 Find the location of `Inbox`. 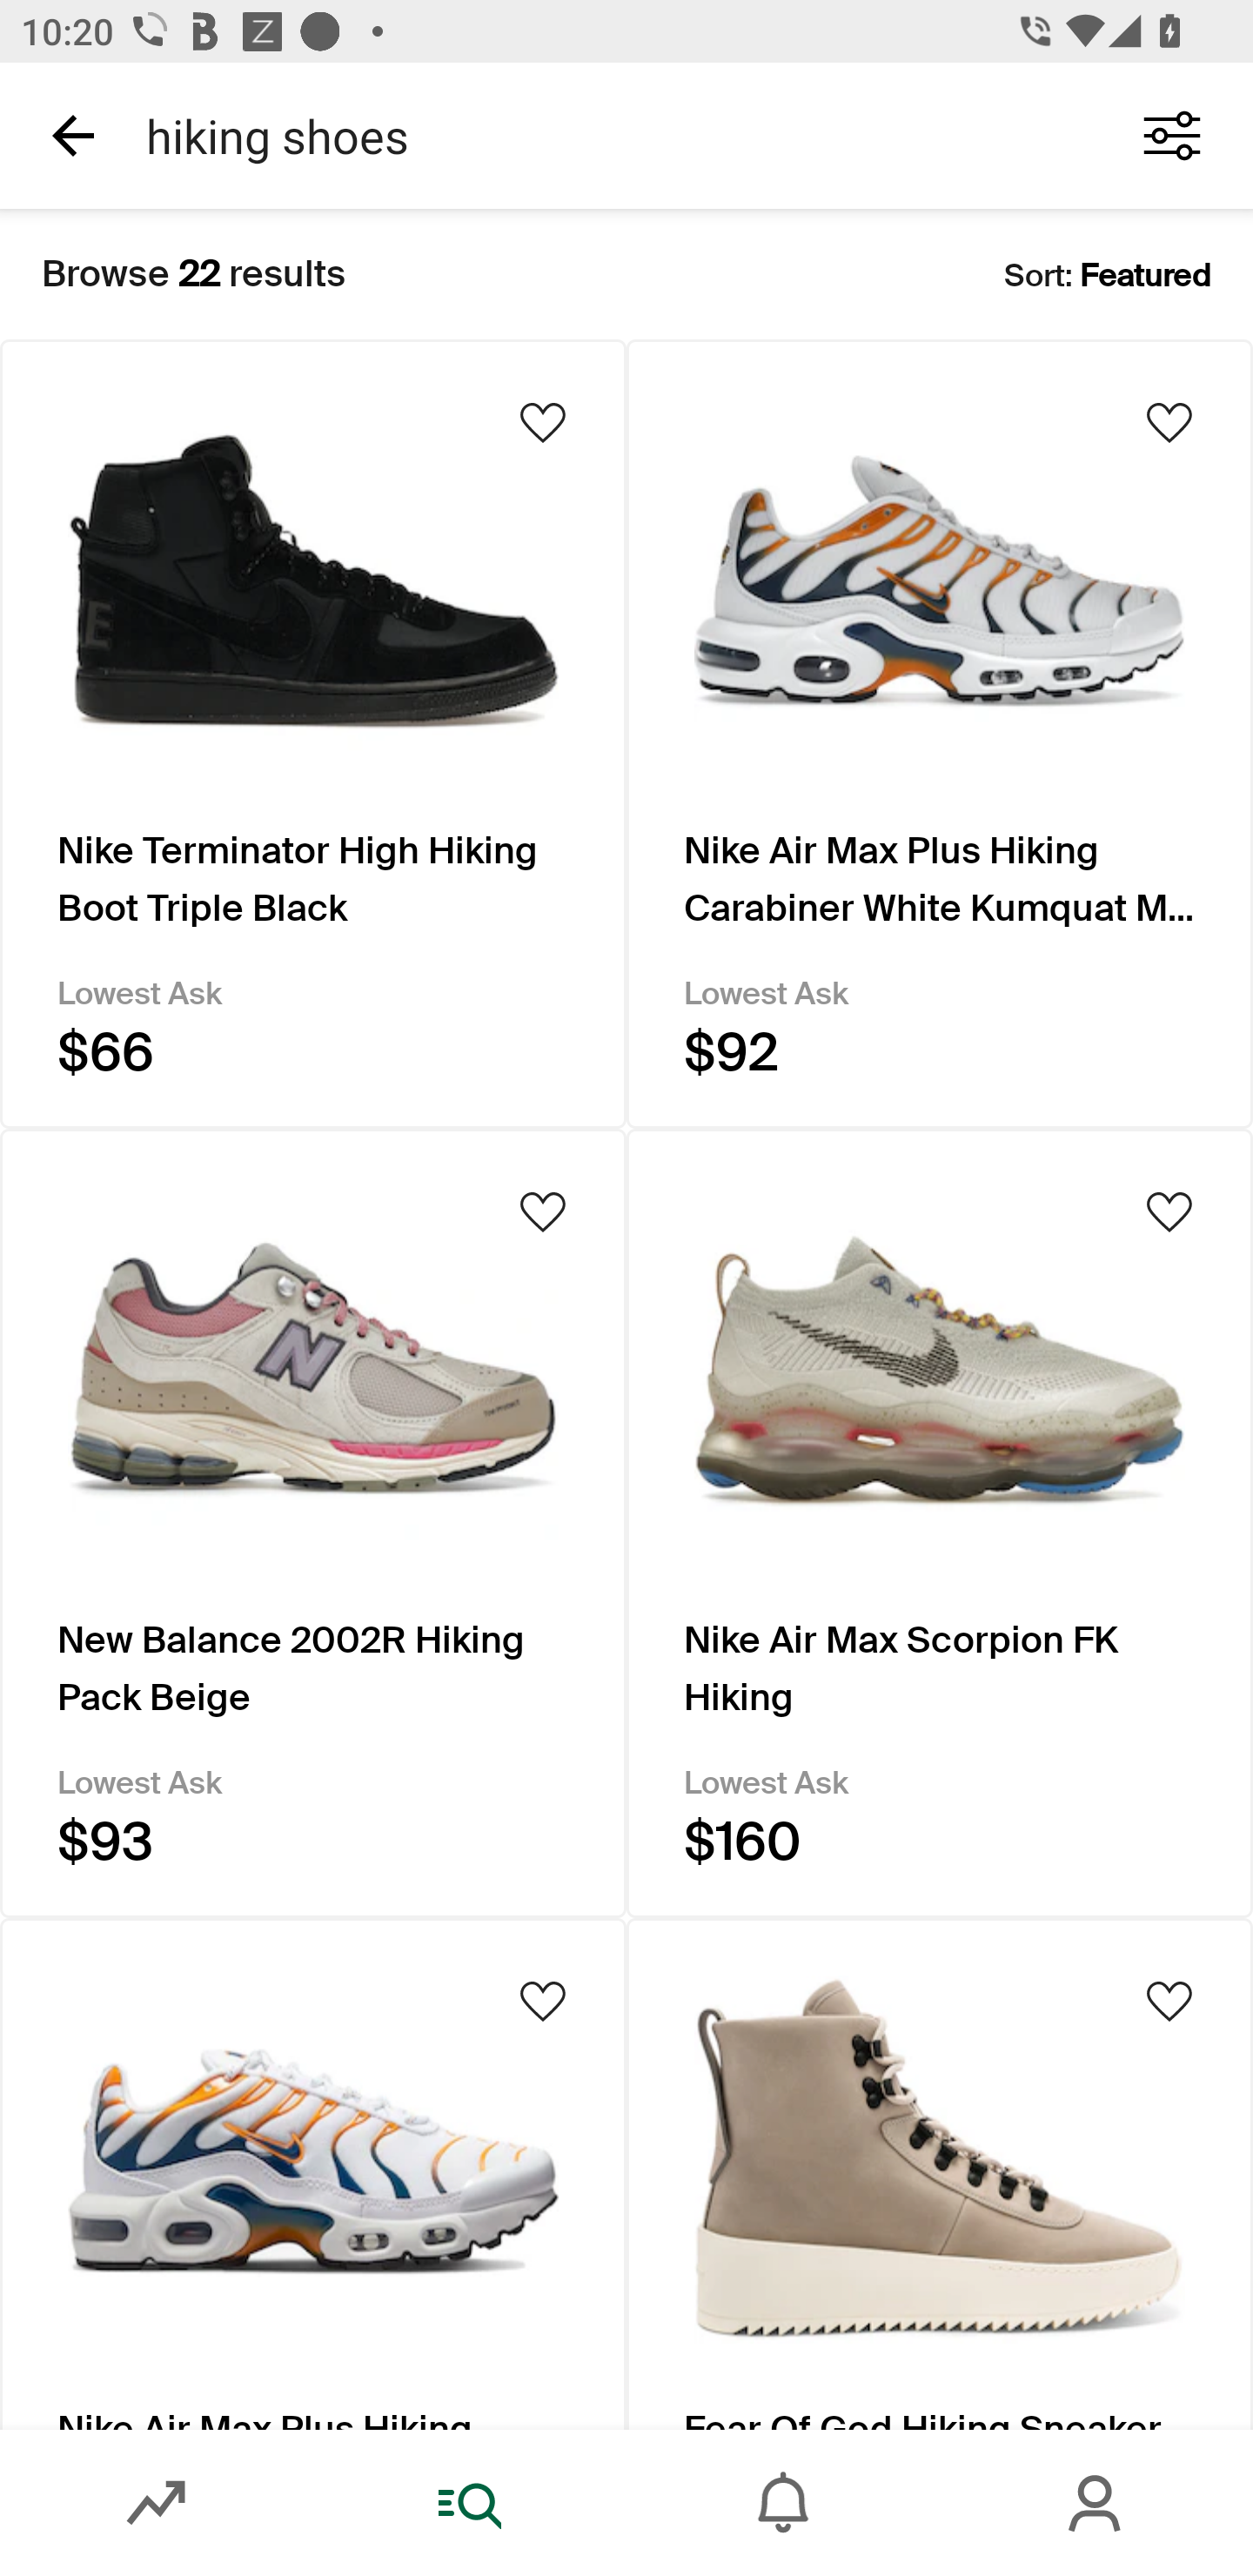

Inbox is located at coordinates (783, 2503).